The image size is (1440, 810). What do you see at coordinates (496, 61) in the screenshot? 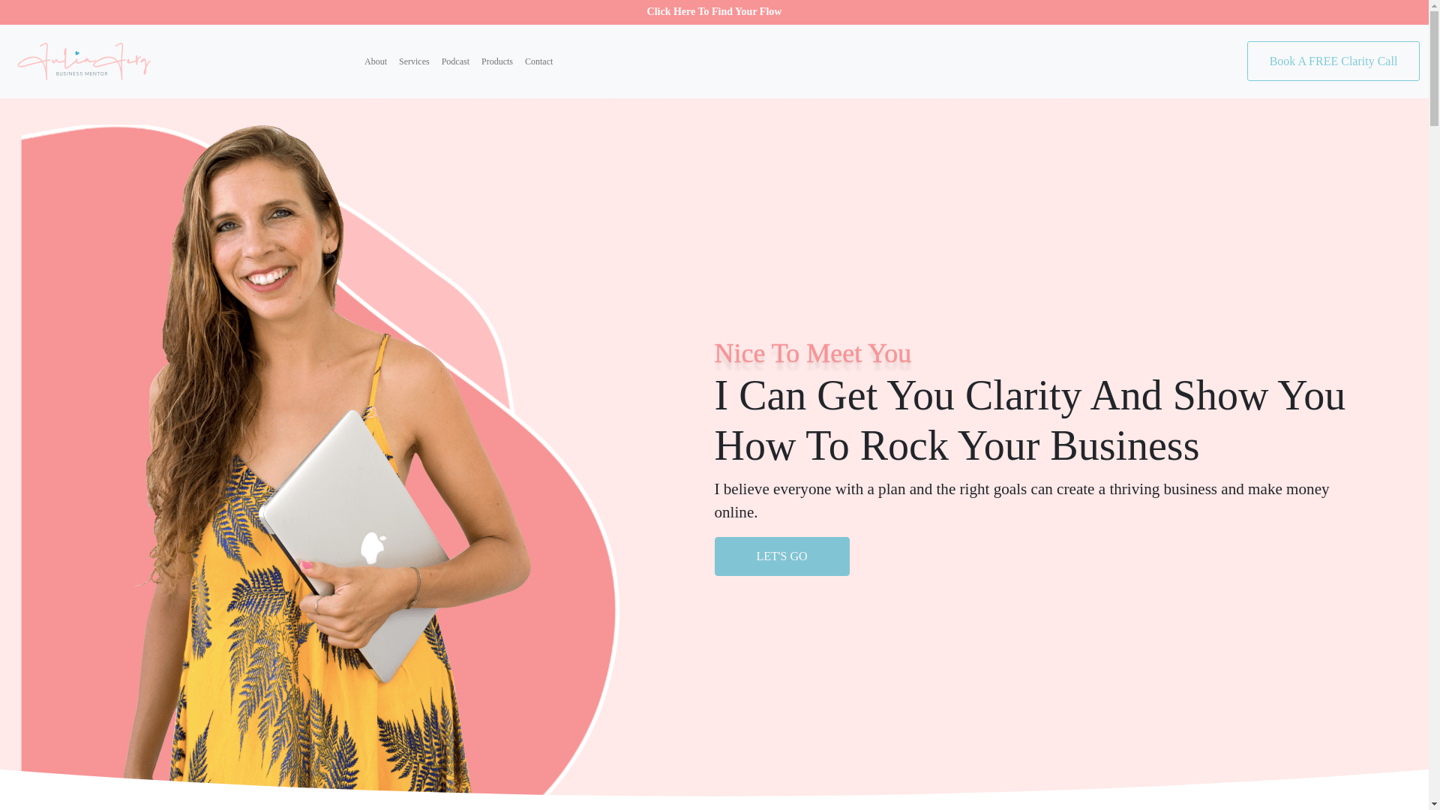
I see `Products` at bounding box center [496, 61].